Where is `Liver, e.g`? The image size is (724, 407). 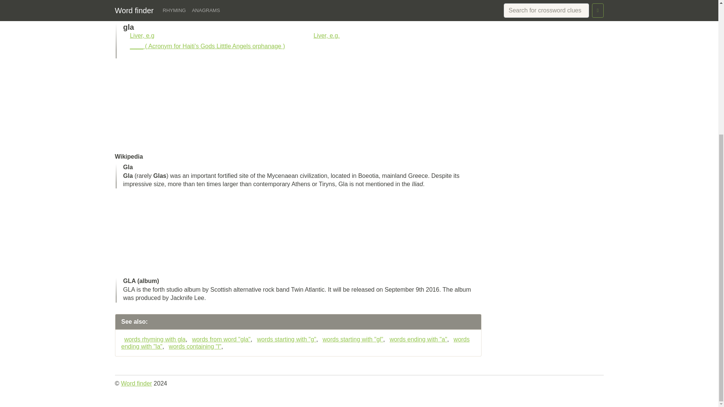 Liver, e.g is located at coordinates (142, 35).